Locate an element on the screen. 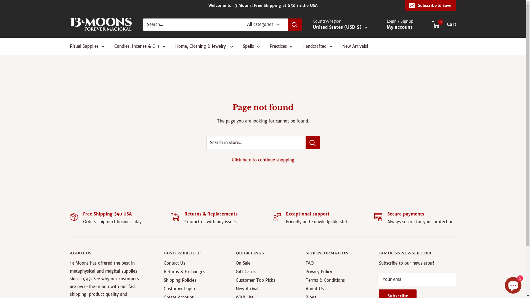 Image resolution: width=530 pixels, height=298 pixels. IT is located at coordinates (335, 125).